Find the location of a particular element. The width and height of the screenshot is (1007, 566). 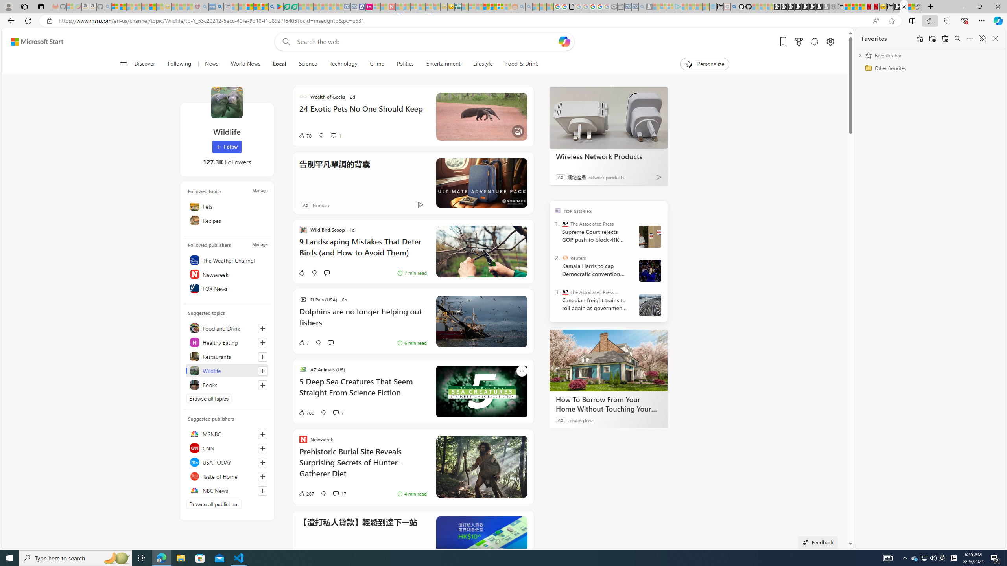

287 Like is located at coordinates (306, 494).